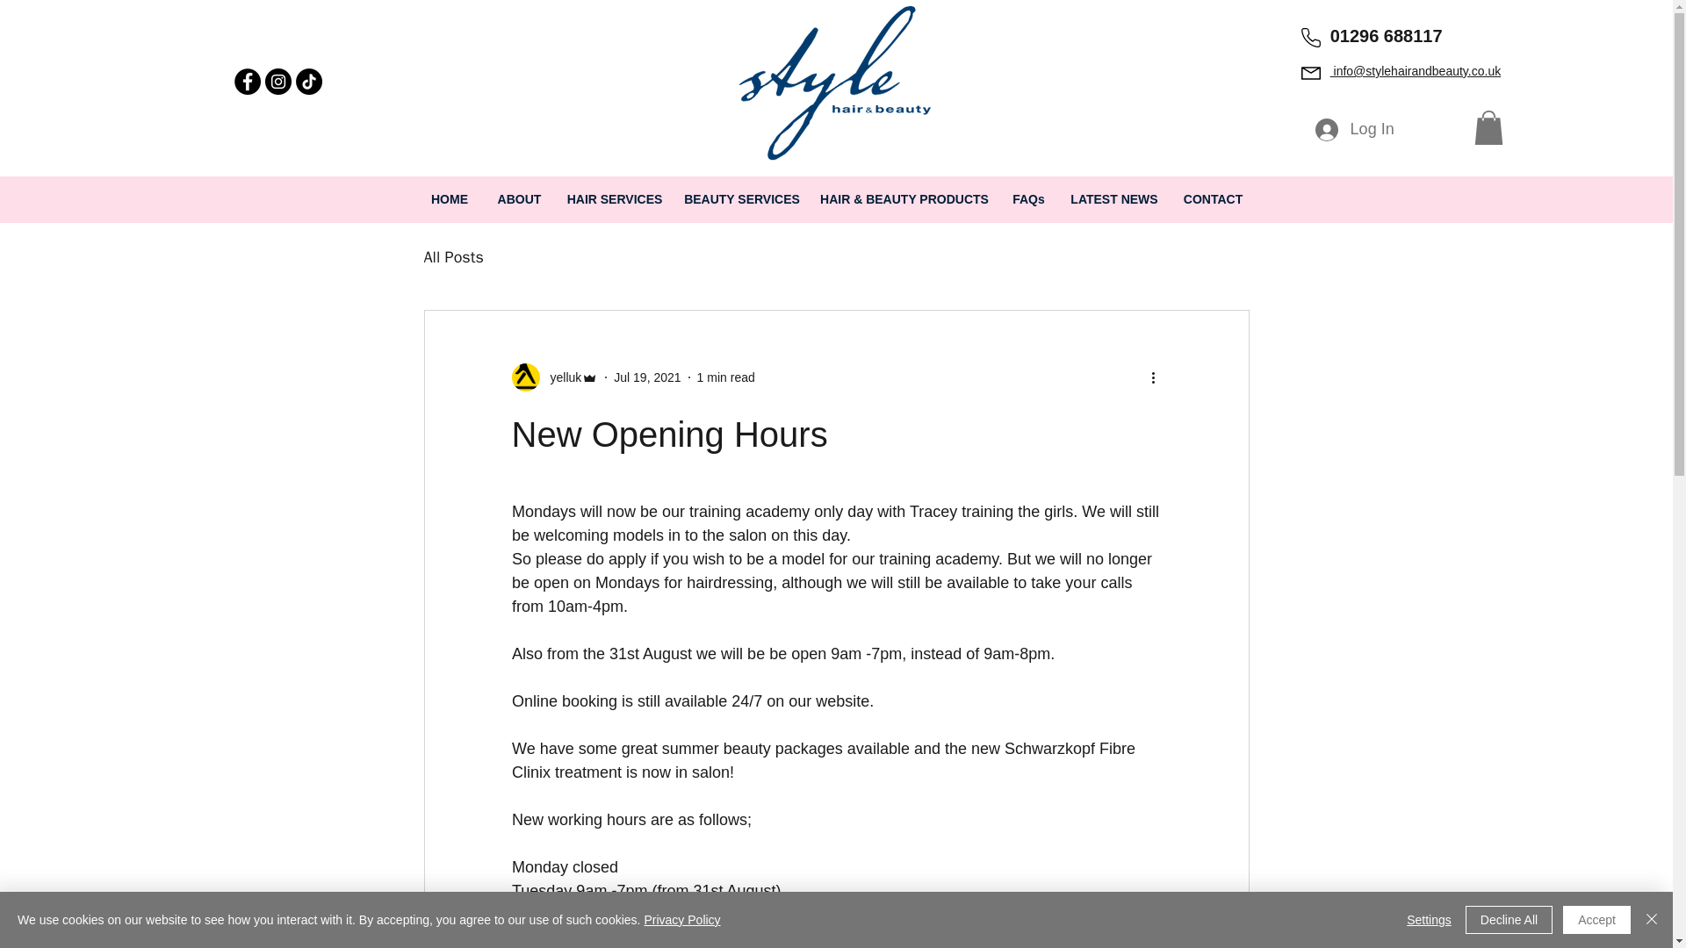  I want to click on yelluk, so click(560, 377).